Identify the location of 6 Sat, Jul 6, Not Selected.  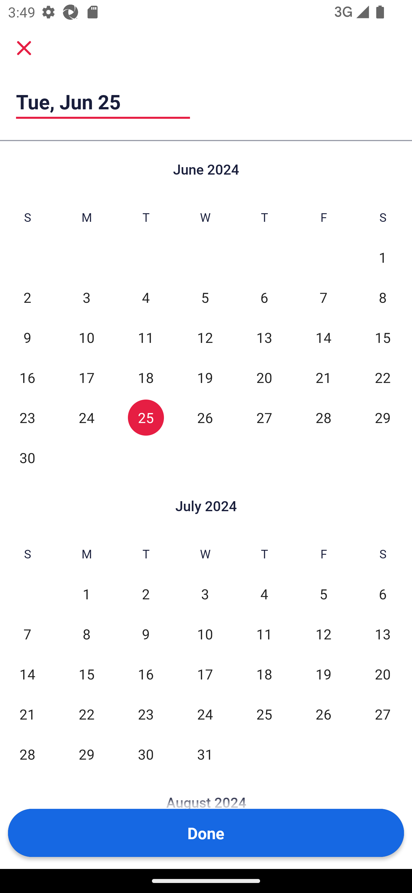
(383, 594).